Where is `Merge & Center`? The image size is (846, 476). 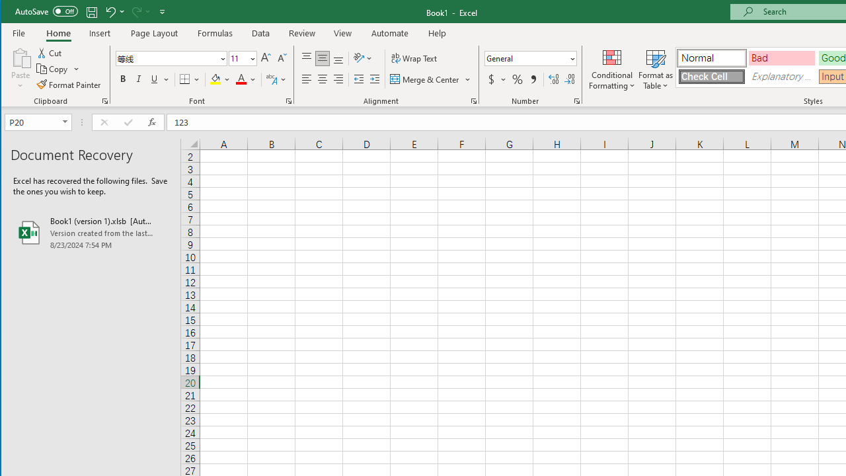 Merge & Center is located at coordinates (426, 79).